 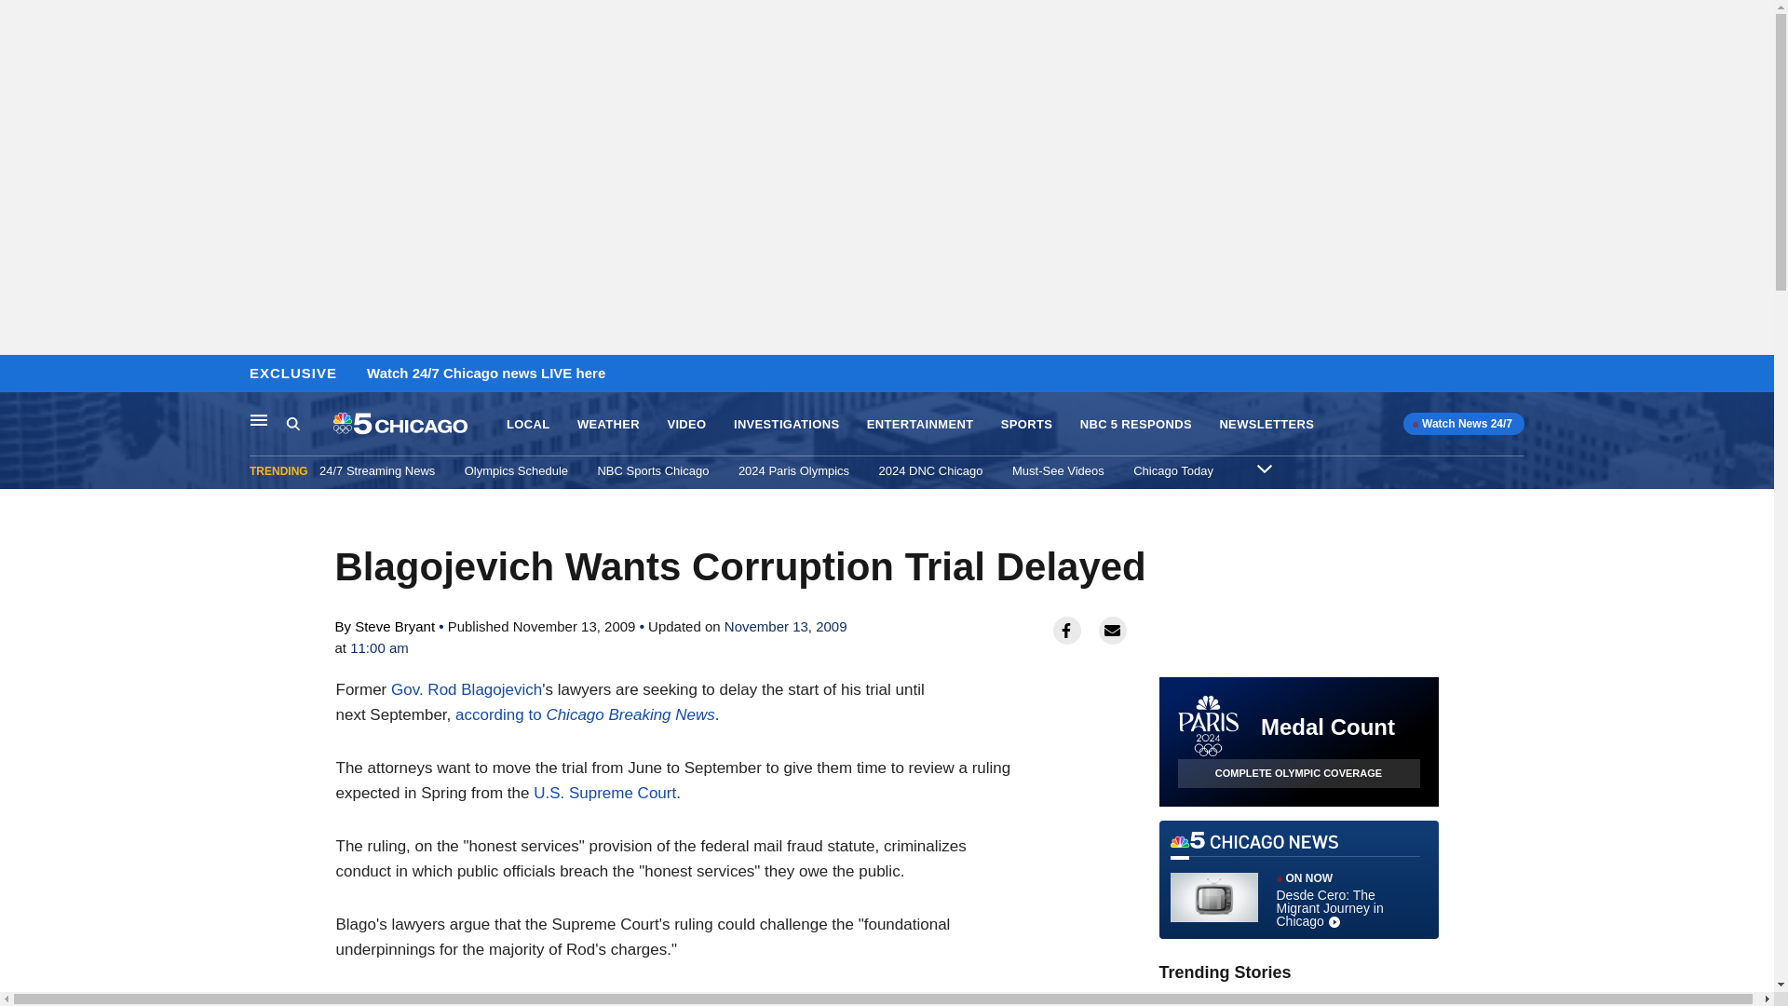 I want to click on U.S. Supreme Court, so click(x=585, y=714).